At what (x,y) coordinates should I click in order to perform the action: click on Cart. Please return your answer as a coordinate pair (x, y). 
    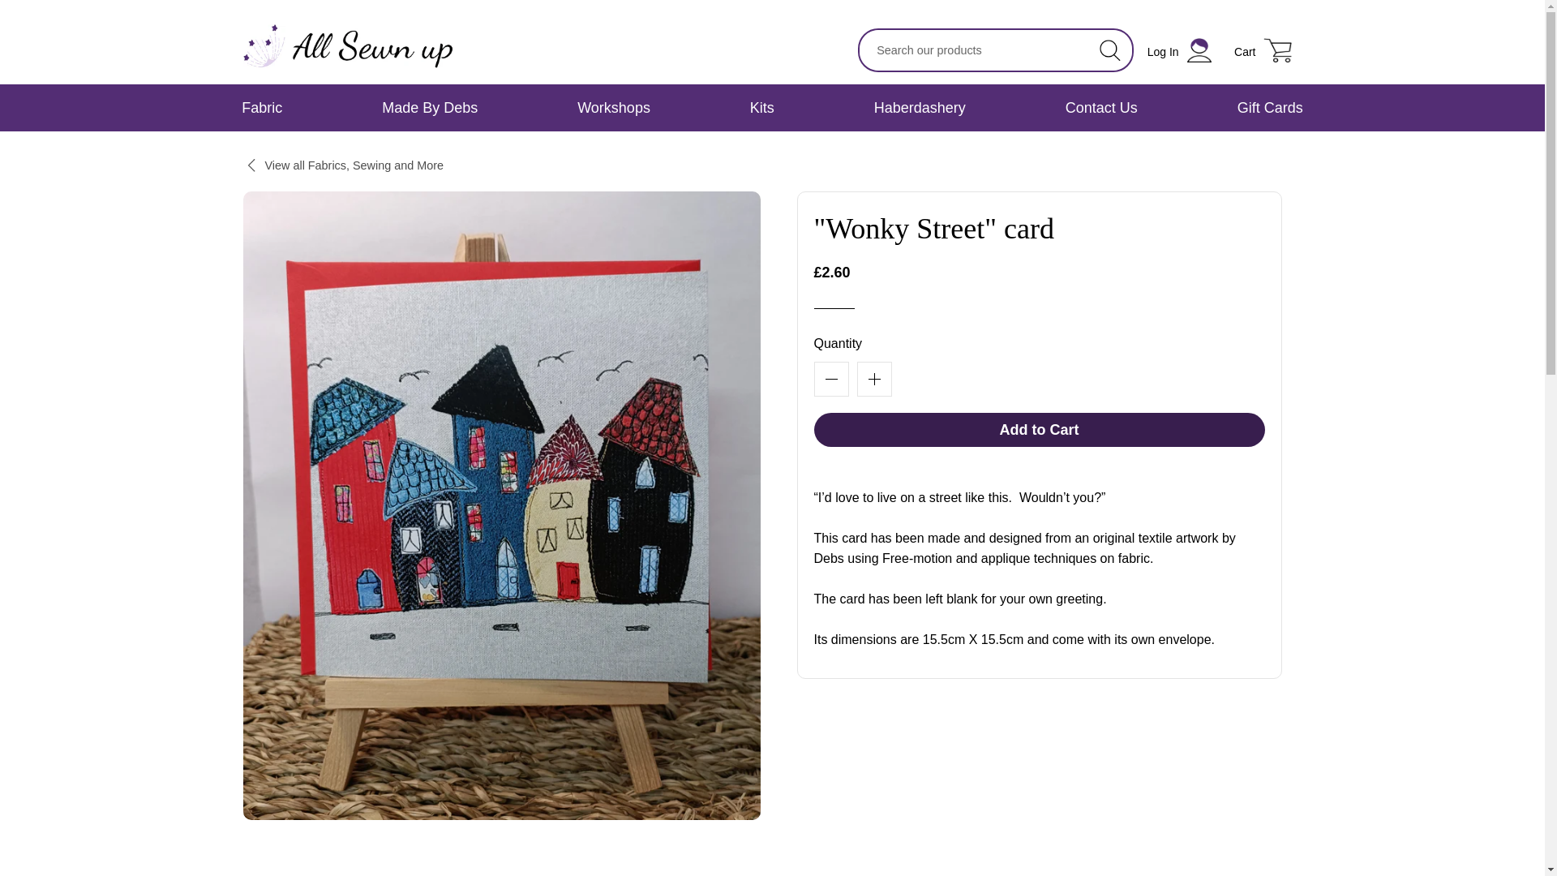
    Looking at the image, I should click on (1263, 50).